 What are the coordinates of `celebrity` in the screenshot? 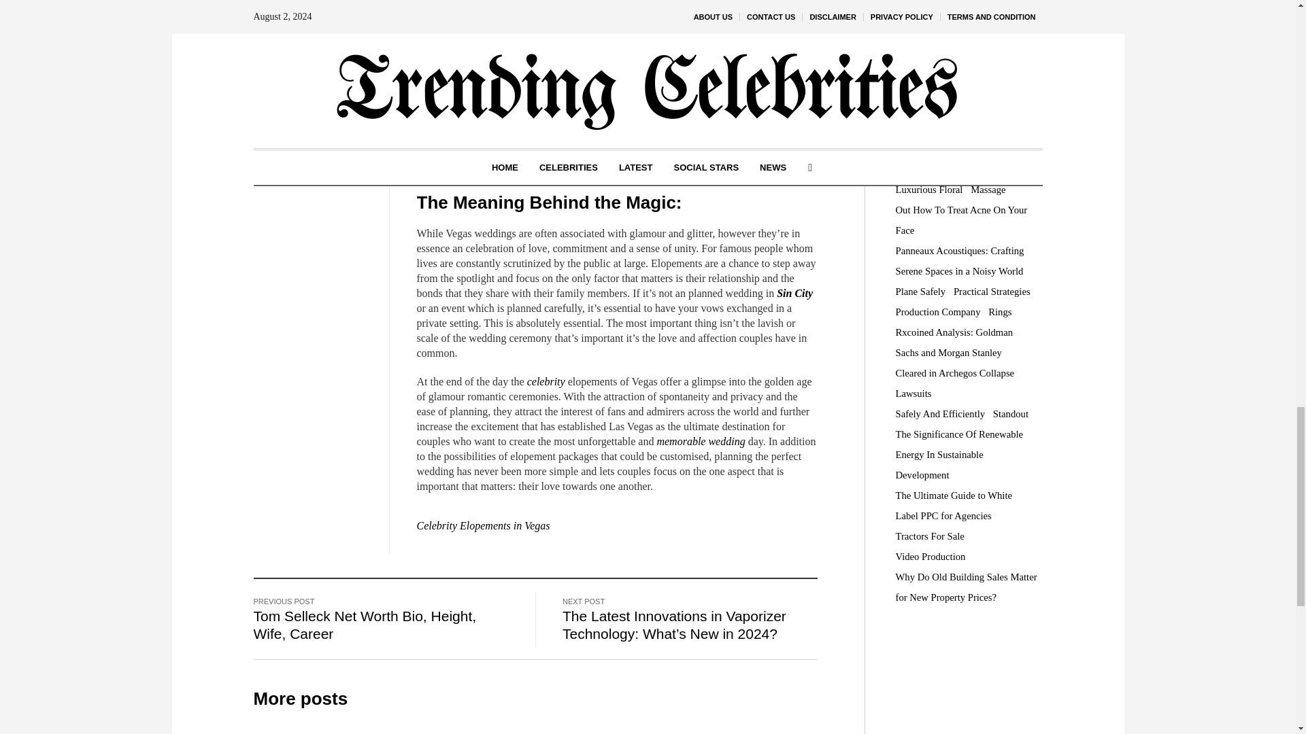 It's located at (546, 381).